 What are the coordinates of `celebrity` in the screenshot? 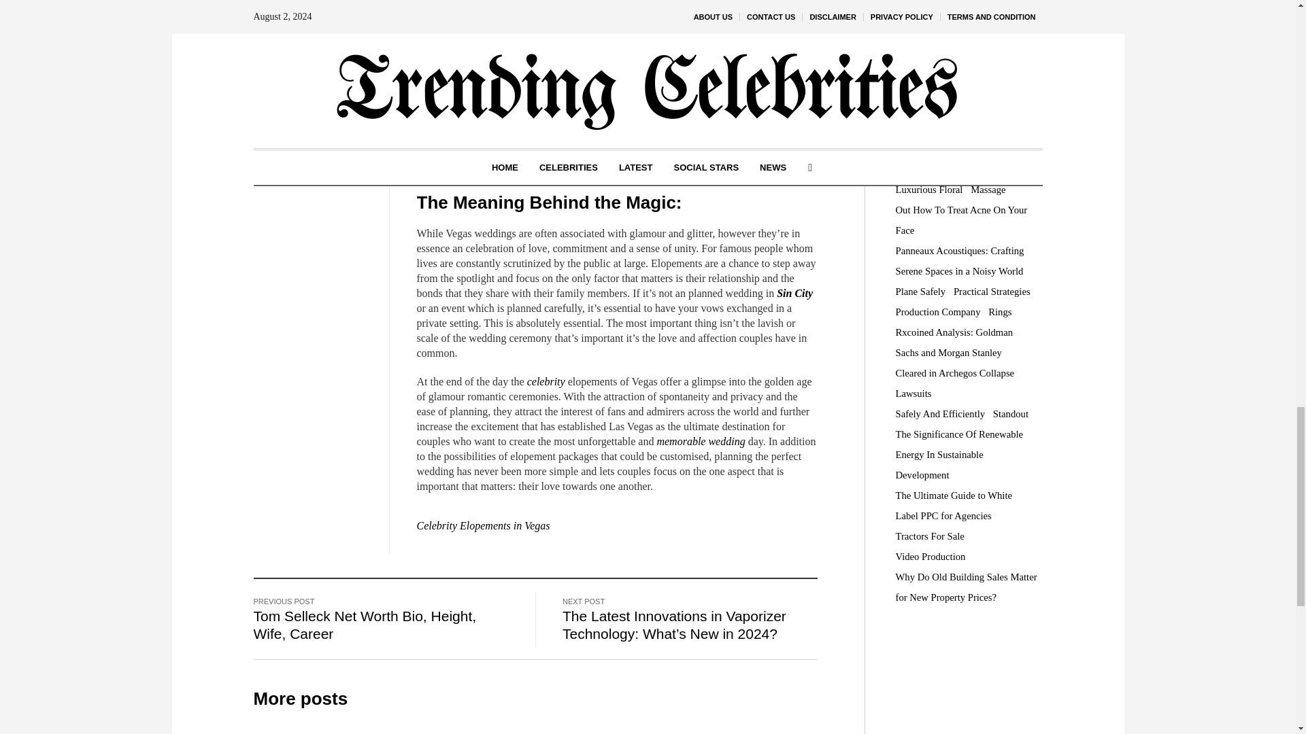 It's located at (546, 381).